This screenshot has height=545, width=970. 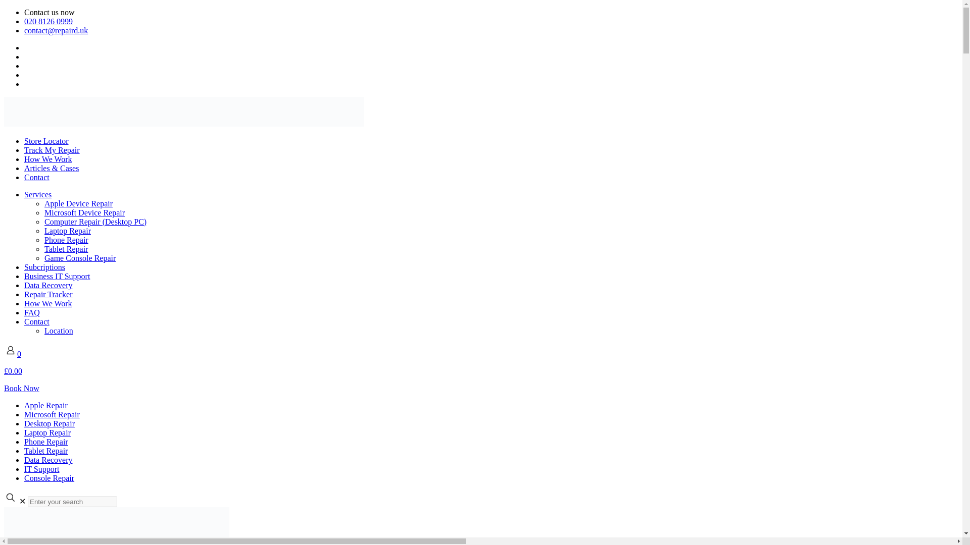 What do you see at coordinates (32, 312) in the screenshot?
I see `FAQ` at bounding box center [32, 312].